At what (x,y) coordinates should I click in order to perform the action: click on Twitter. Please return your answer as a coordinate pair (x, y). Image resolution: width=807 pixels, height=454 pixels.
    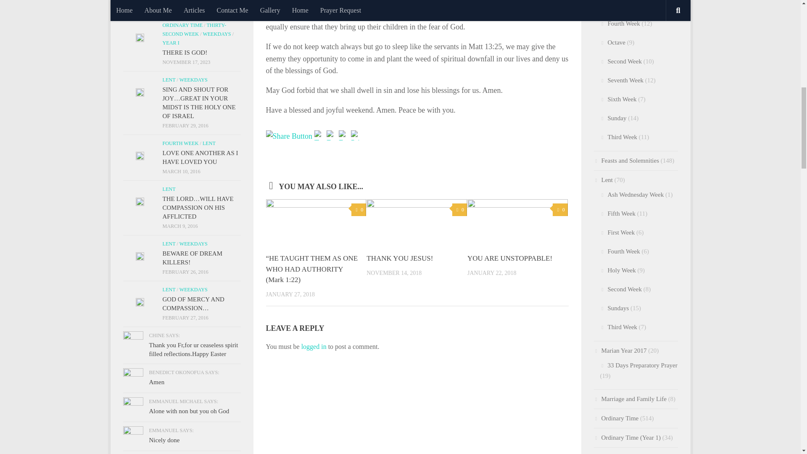
    Looking at the image, I should click on (320, 134).